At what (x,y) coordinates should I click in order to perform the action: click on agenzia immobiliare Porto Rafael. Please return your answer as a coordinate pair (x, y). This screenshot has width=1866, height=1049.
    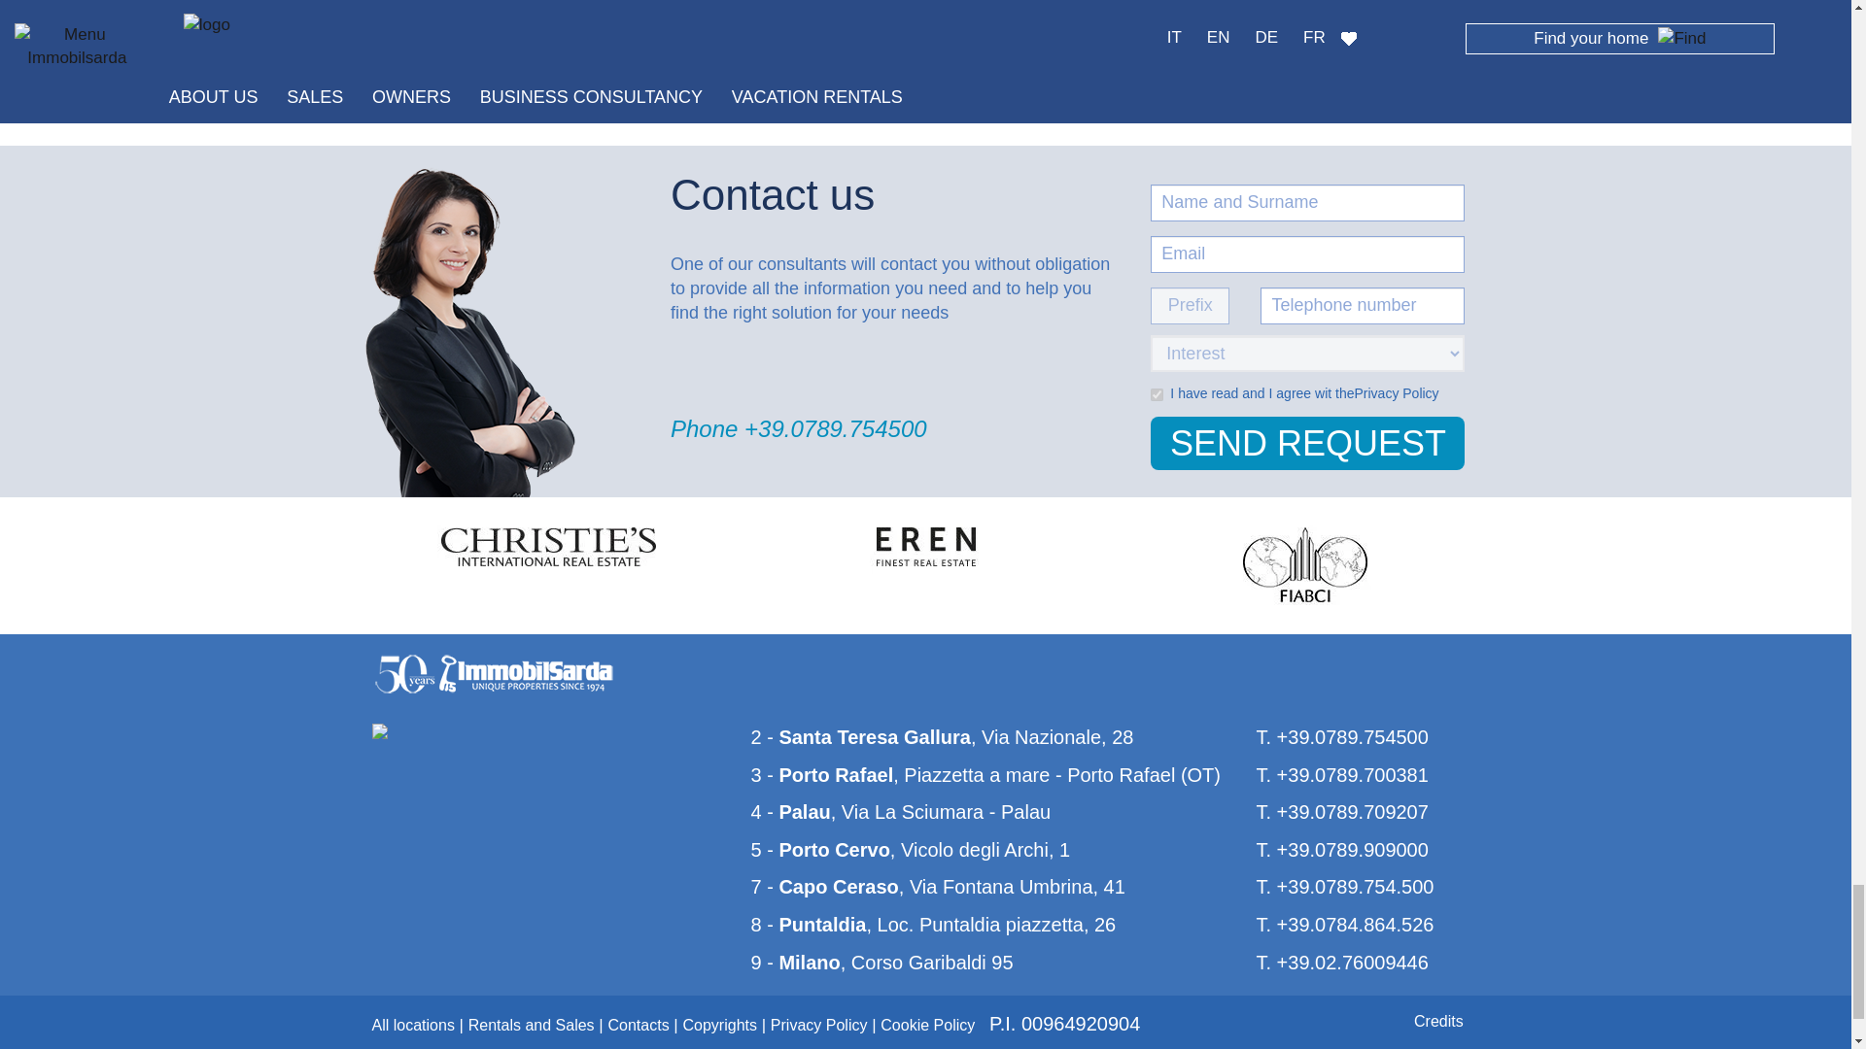
    Looking at the image, I should click on (821, 775).